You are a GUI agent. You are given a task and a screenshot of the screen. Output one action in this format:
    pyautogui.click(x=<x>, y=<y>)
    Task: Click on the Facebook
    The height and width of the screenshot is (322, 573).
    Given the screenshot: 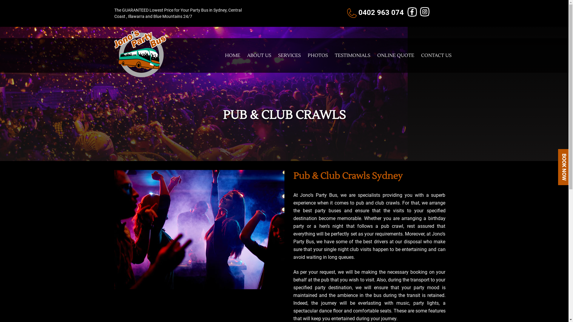 What is the action you would take?
    pyautogui.click(x=412, y=12)
    